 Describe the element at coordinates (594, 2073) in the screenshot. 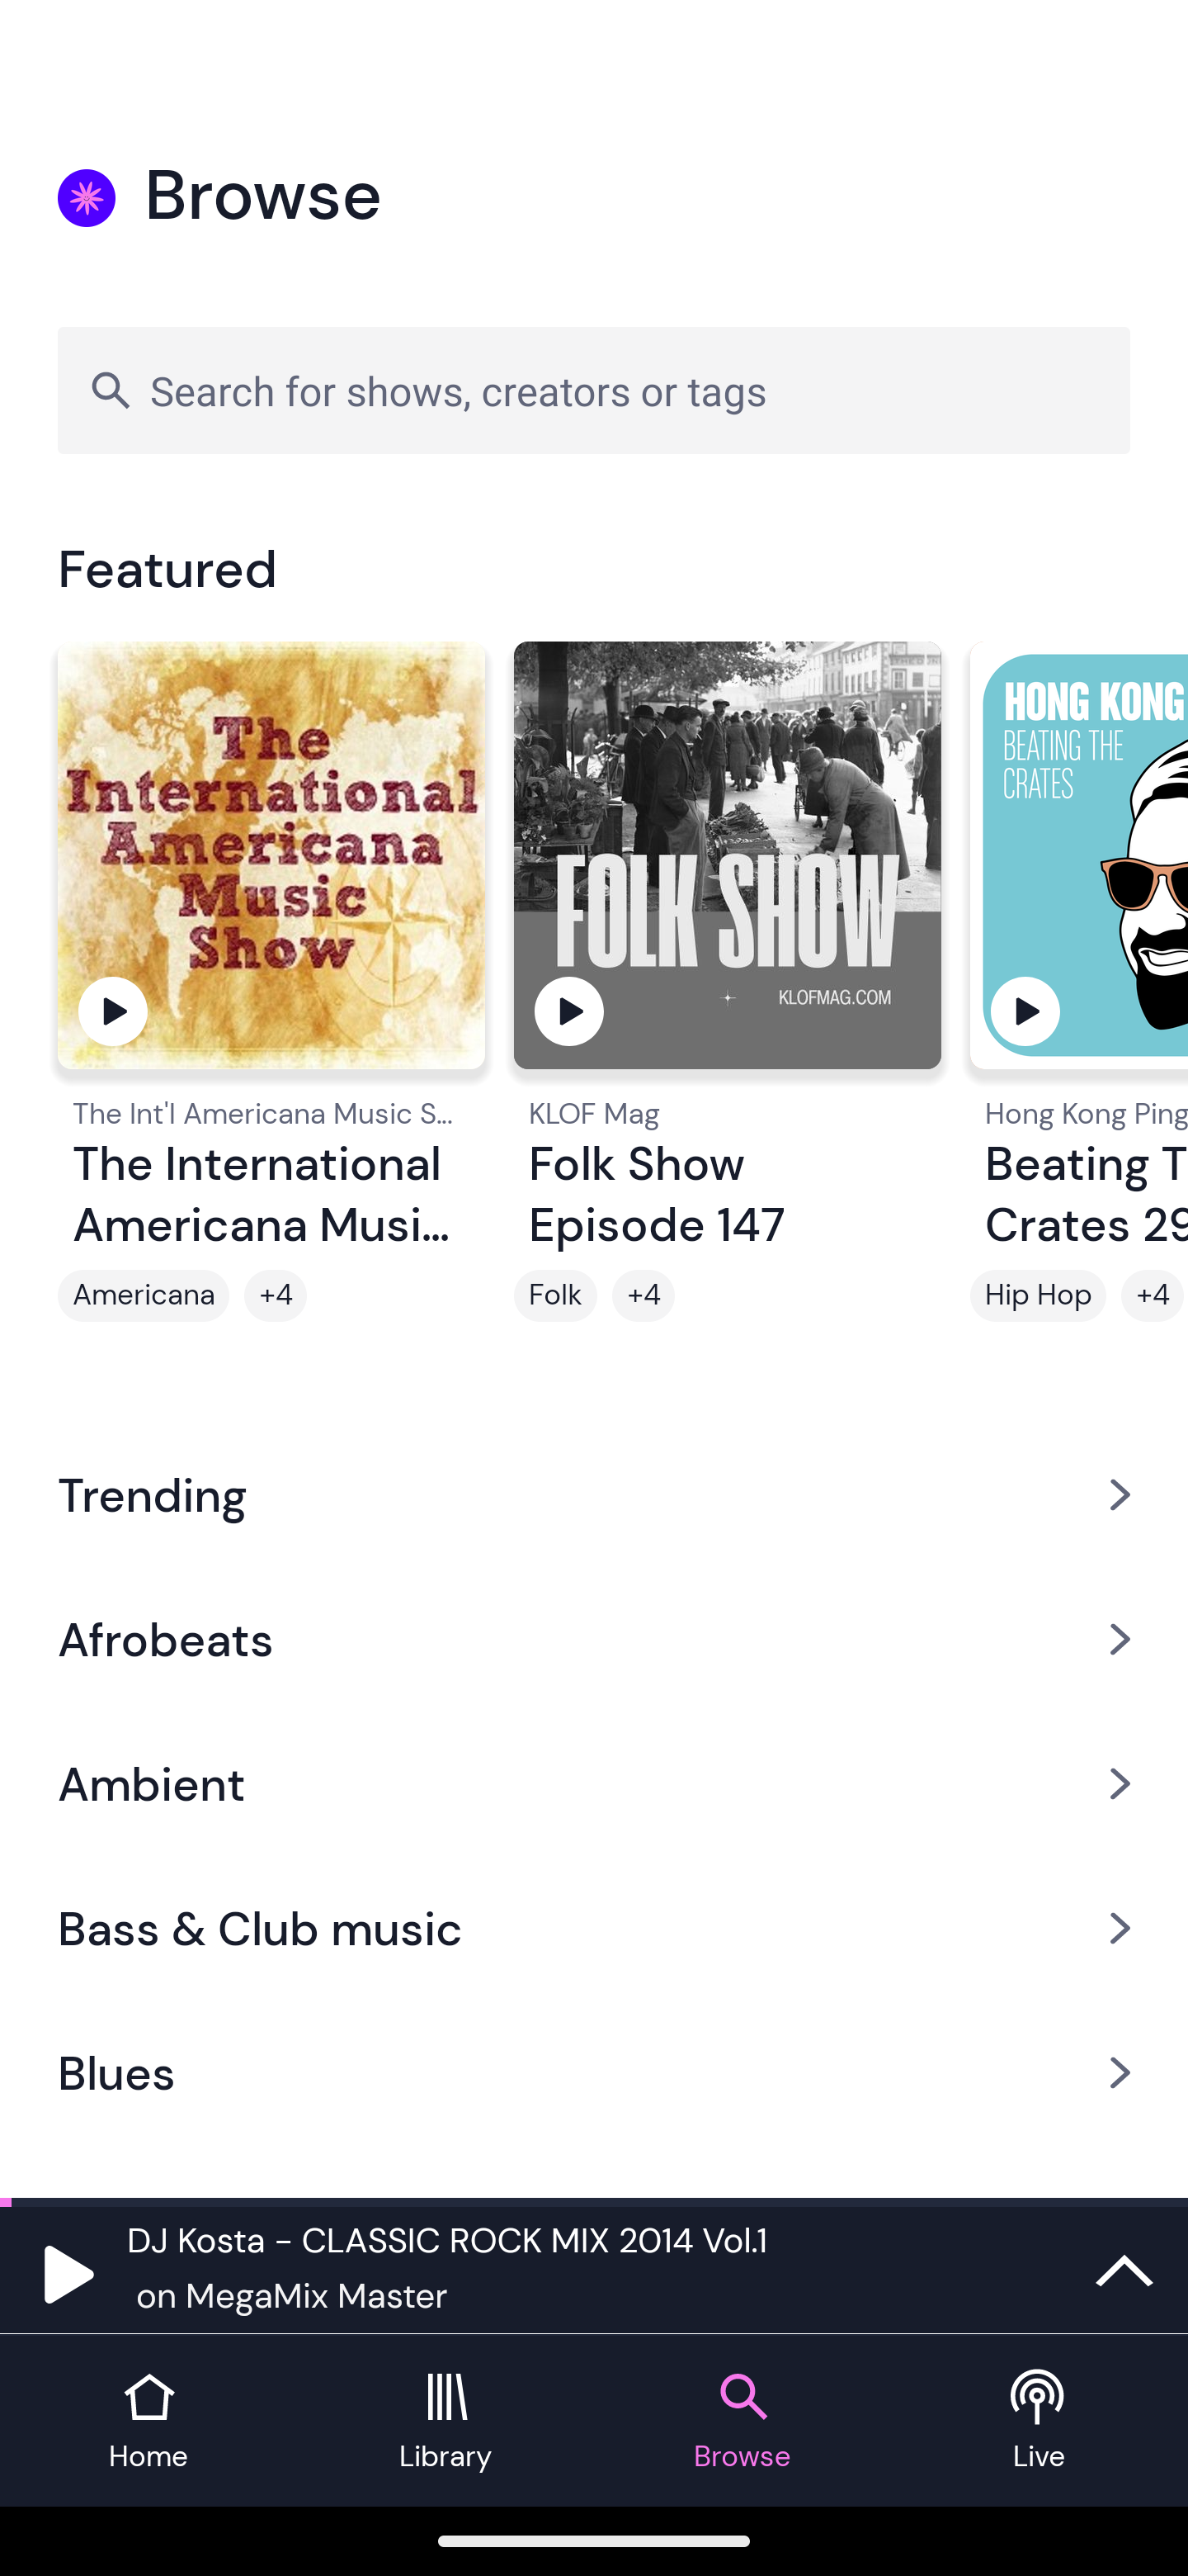

I see `Blues` at that location.